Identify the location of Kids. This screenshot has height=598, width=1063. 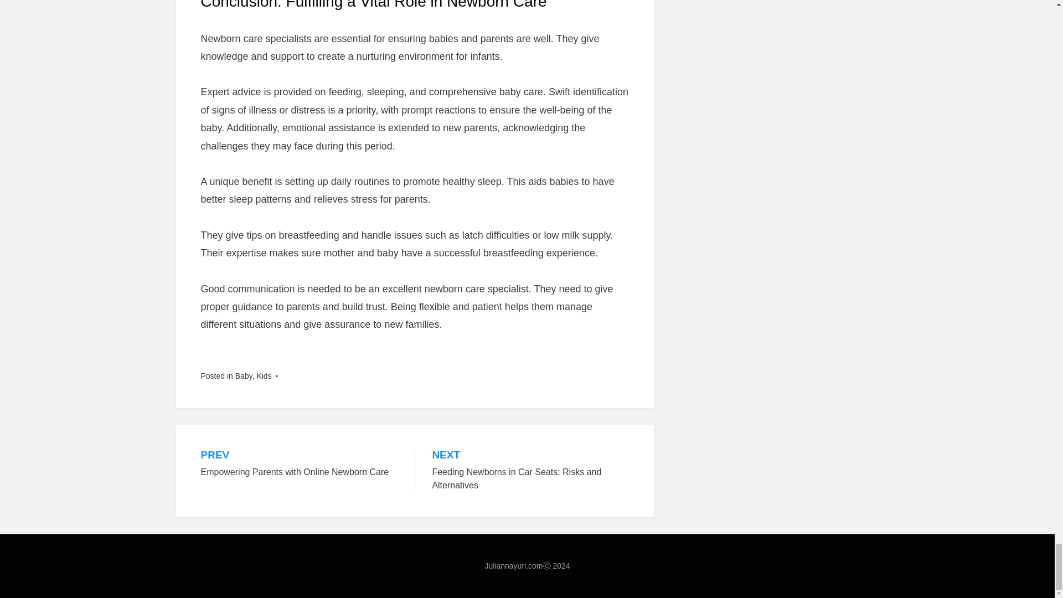
(530, 471).